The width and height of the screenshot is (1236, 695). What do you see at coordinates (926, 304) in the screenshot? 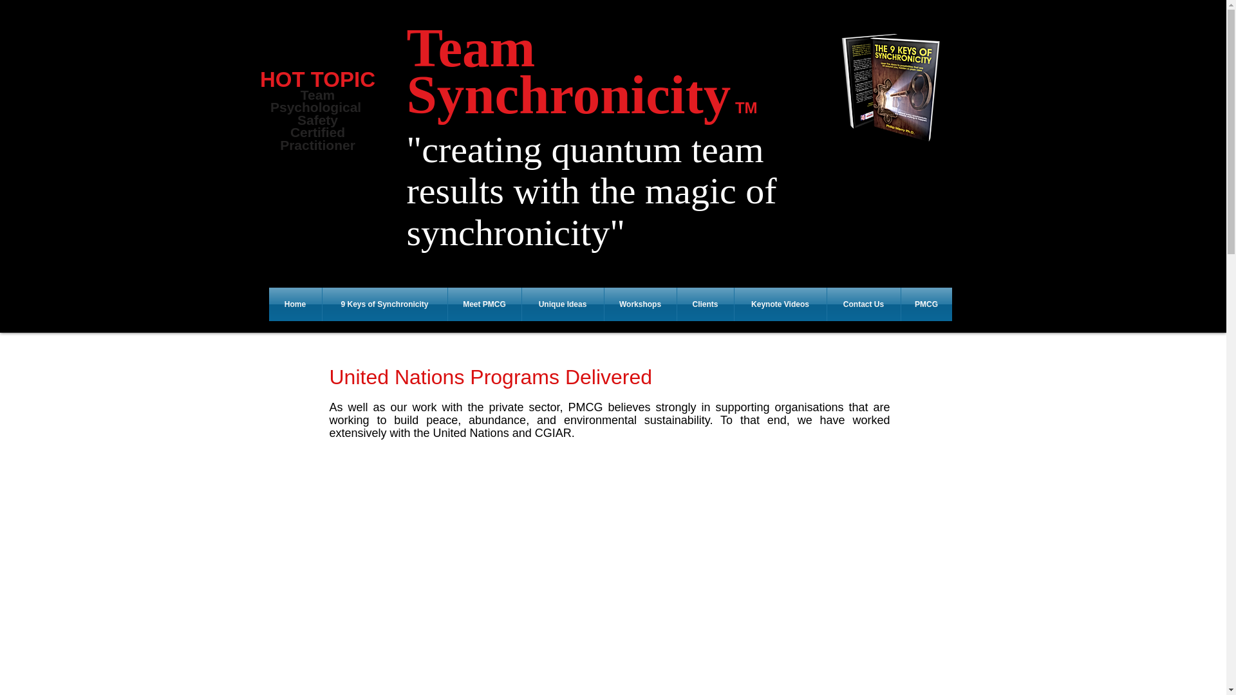
I see `PMCG` at bounding box center [926, 304].